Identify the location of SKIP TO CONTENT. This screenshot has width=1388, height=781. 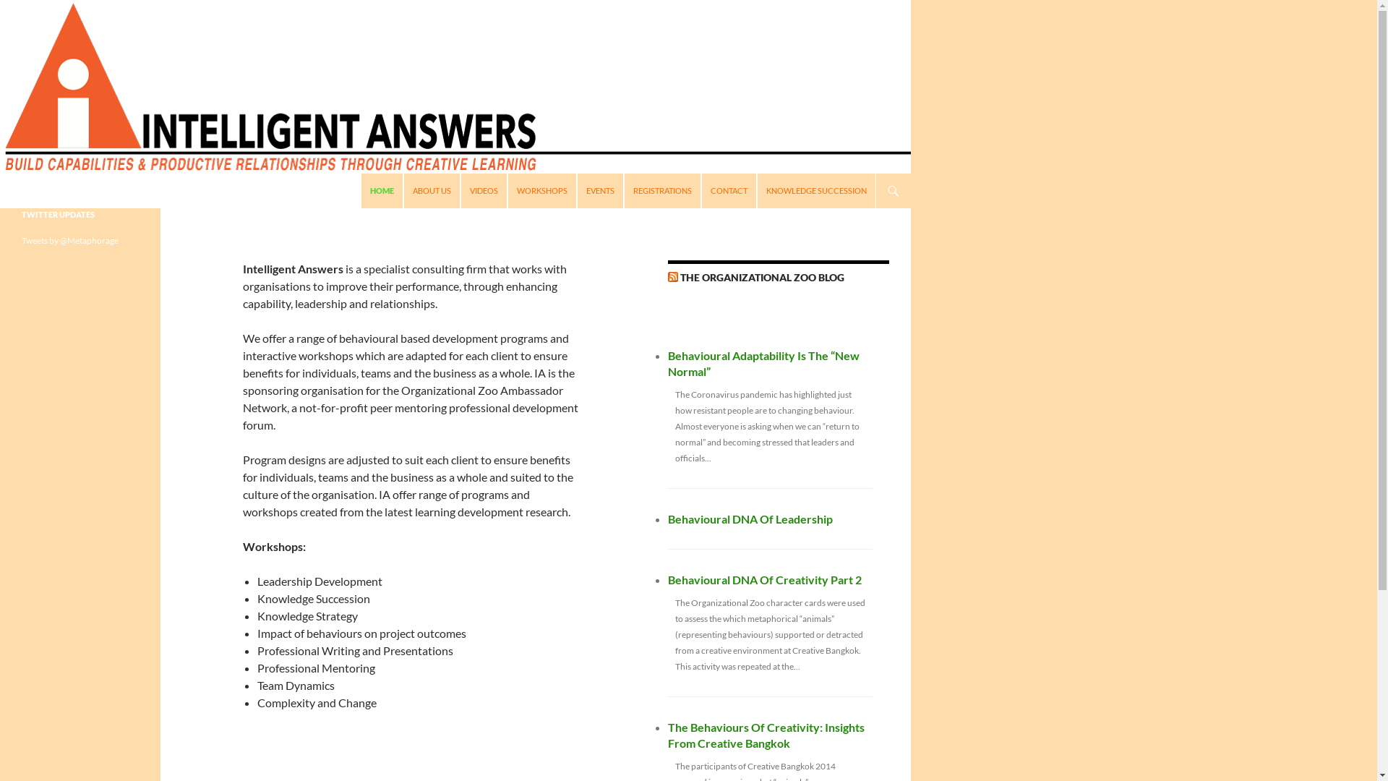
(370, 174).